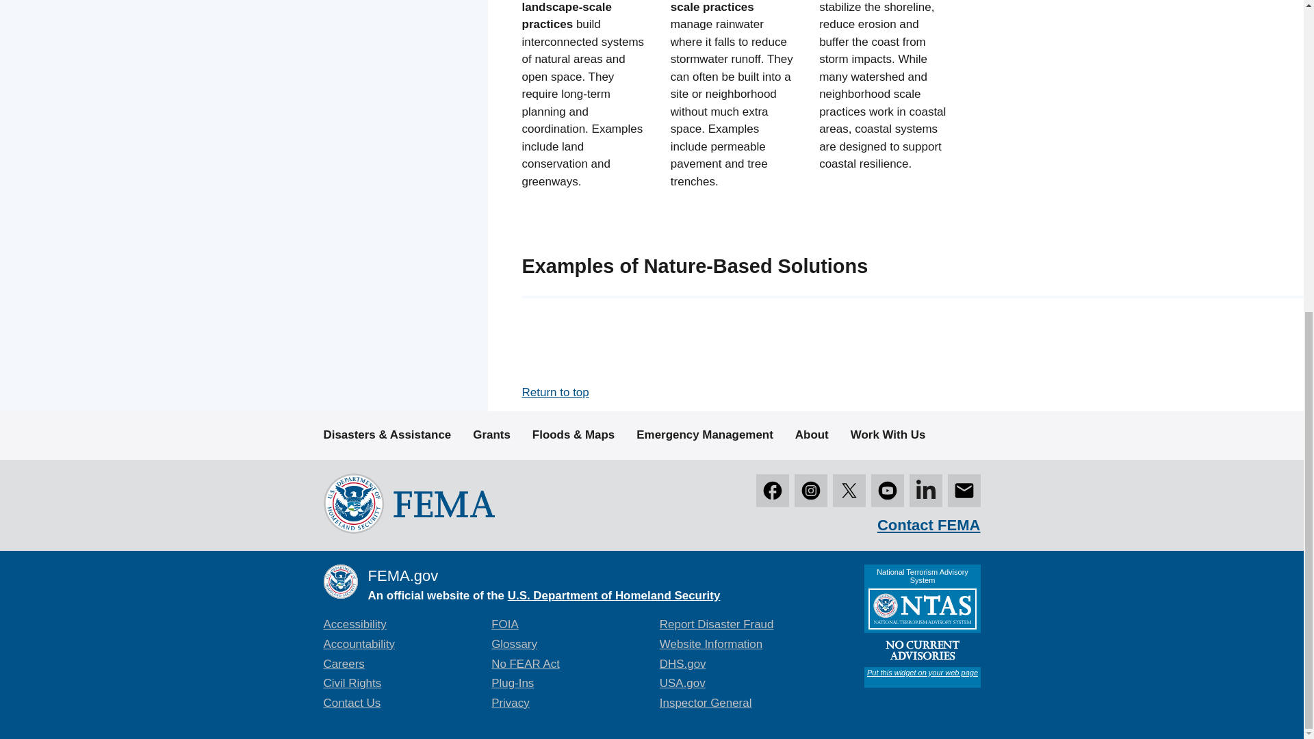 The image size is (1314, 739). Describe the element at coordinates (812, 435) in the screenshot. I see `About` at that location.